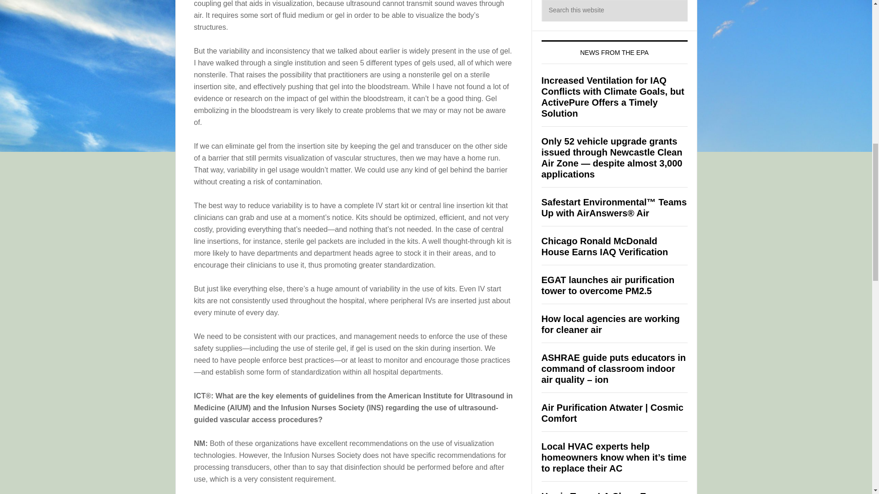 The height and width of the screenshot is (494, 879). Describe the element at coordinates (610, 324) in the screenshot. I see `How local agencies are working for cleaner air` at that location.